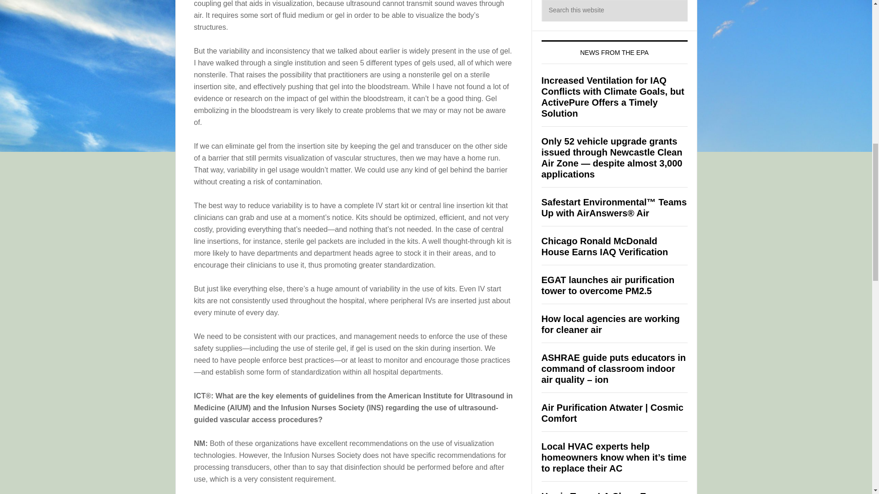 The height and width of the screenshot is (494, 879). Describe the element at coordinates (610, 324) in the screenshot. I see `How local agencies are working for cleaner air` at that location.